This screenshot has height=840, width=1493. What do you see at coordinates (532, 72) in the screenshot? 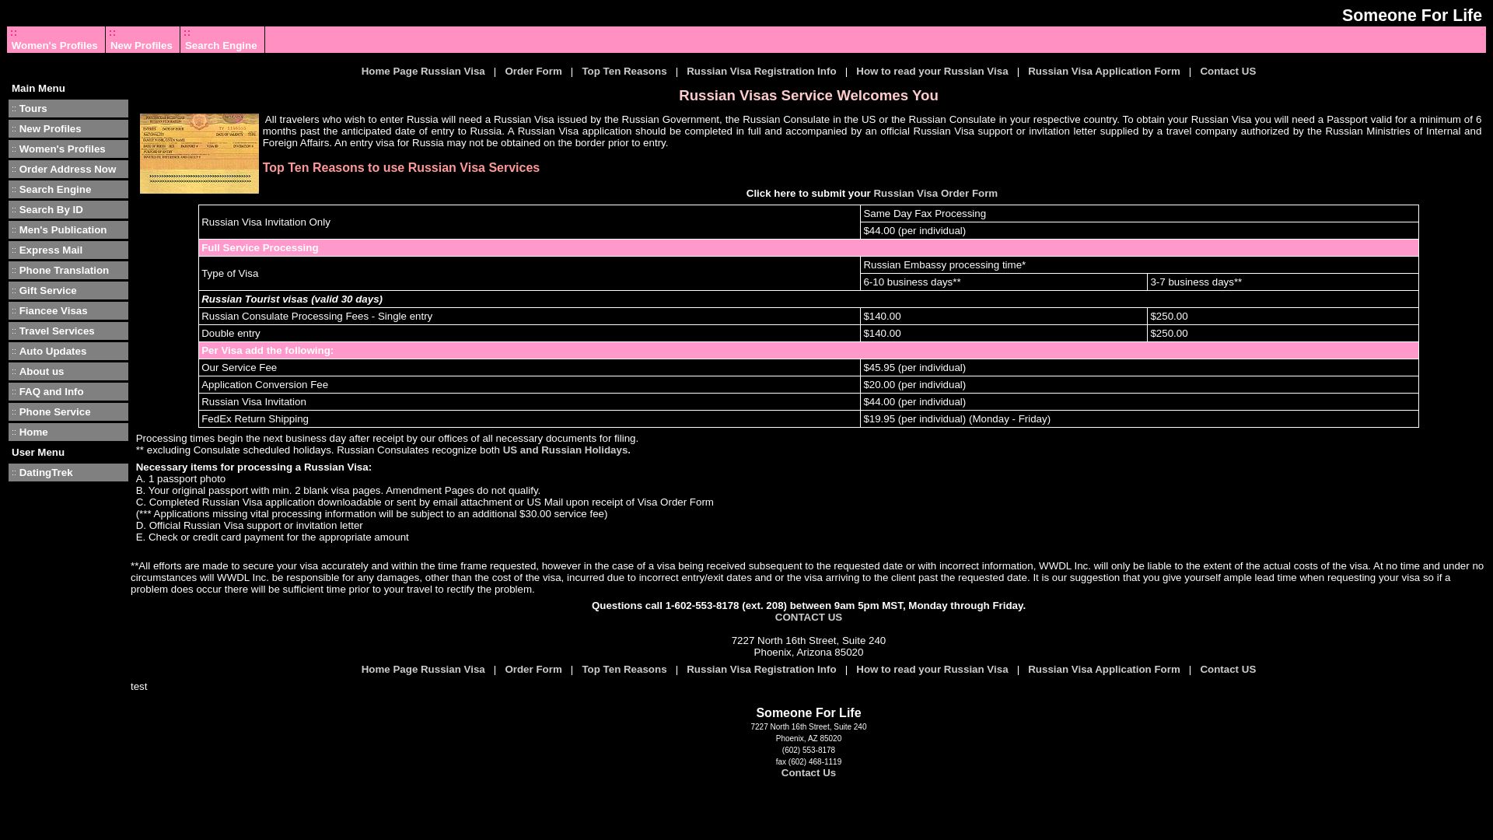
I see `Order Form` at bounding box center [532, 72].